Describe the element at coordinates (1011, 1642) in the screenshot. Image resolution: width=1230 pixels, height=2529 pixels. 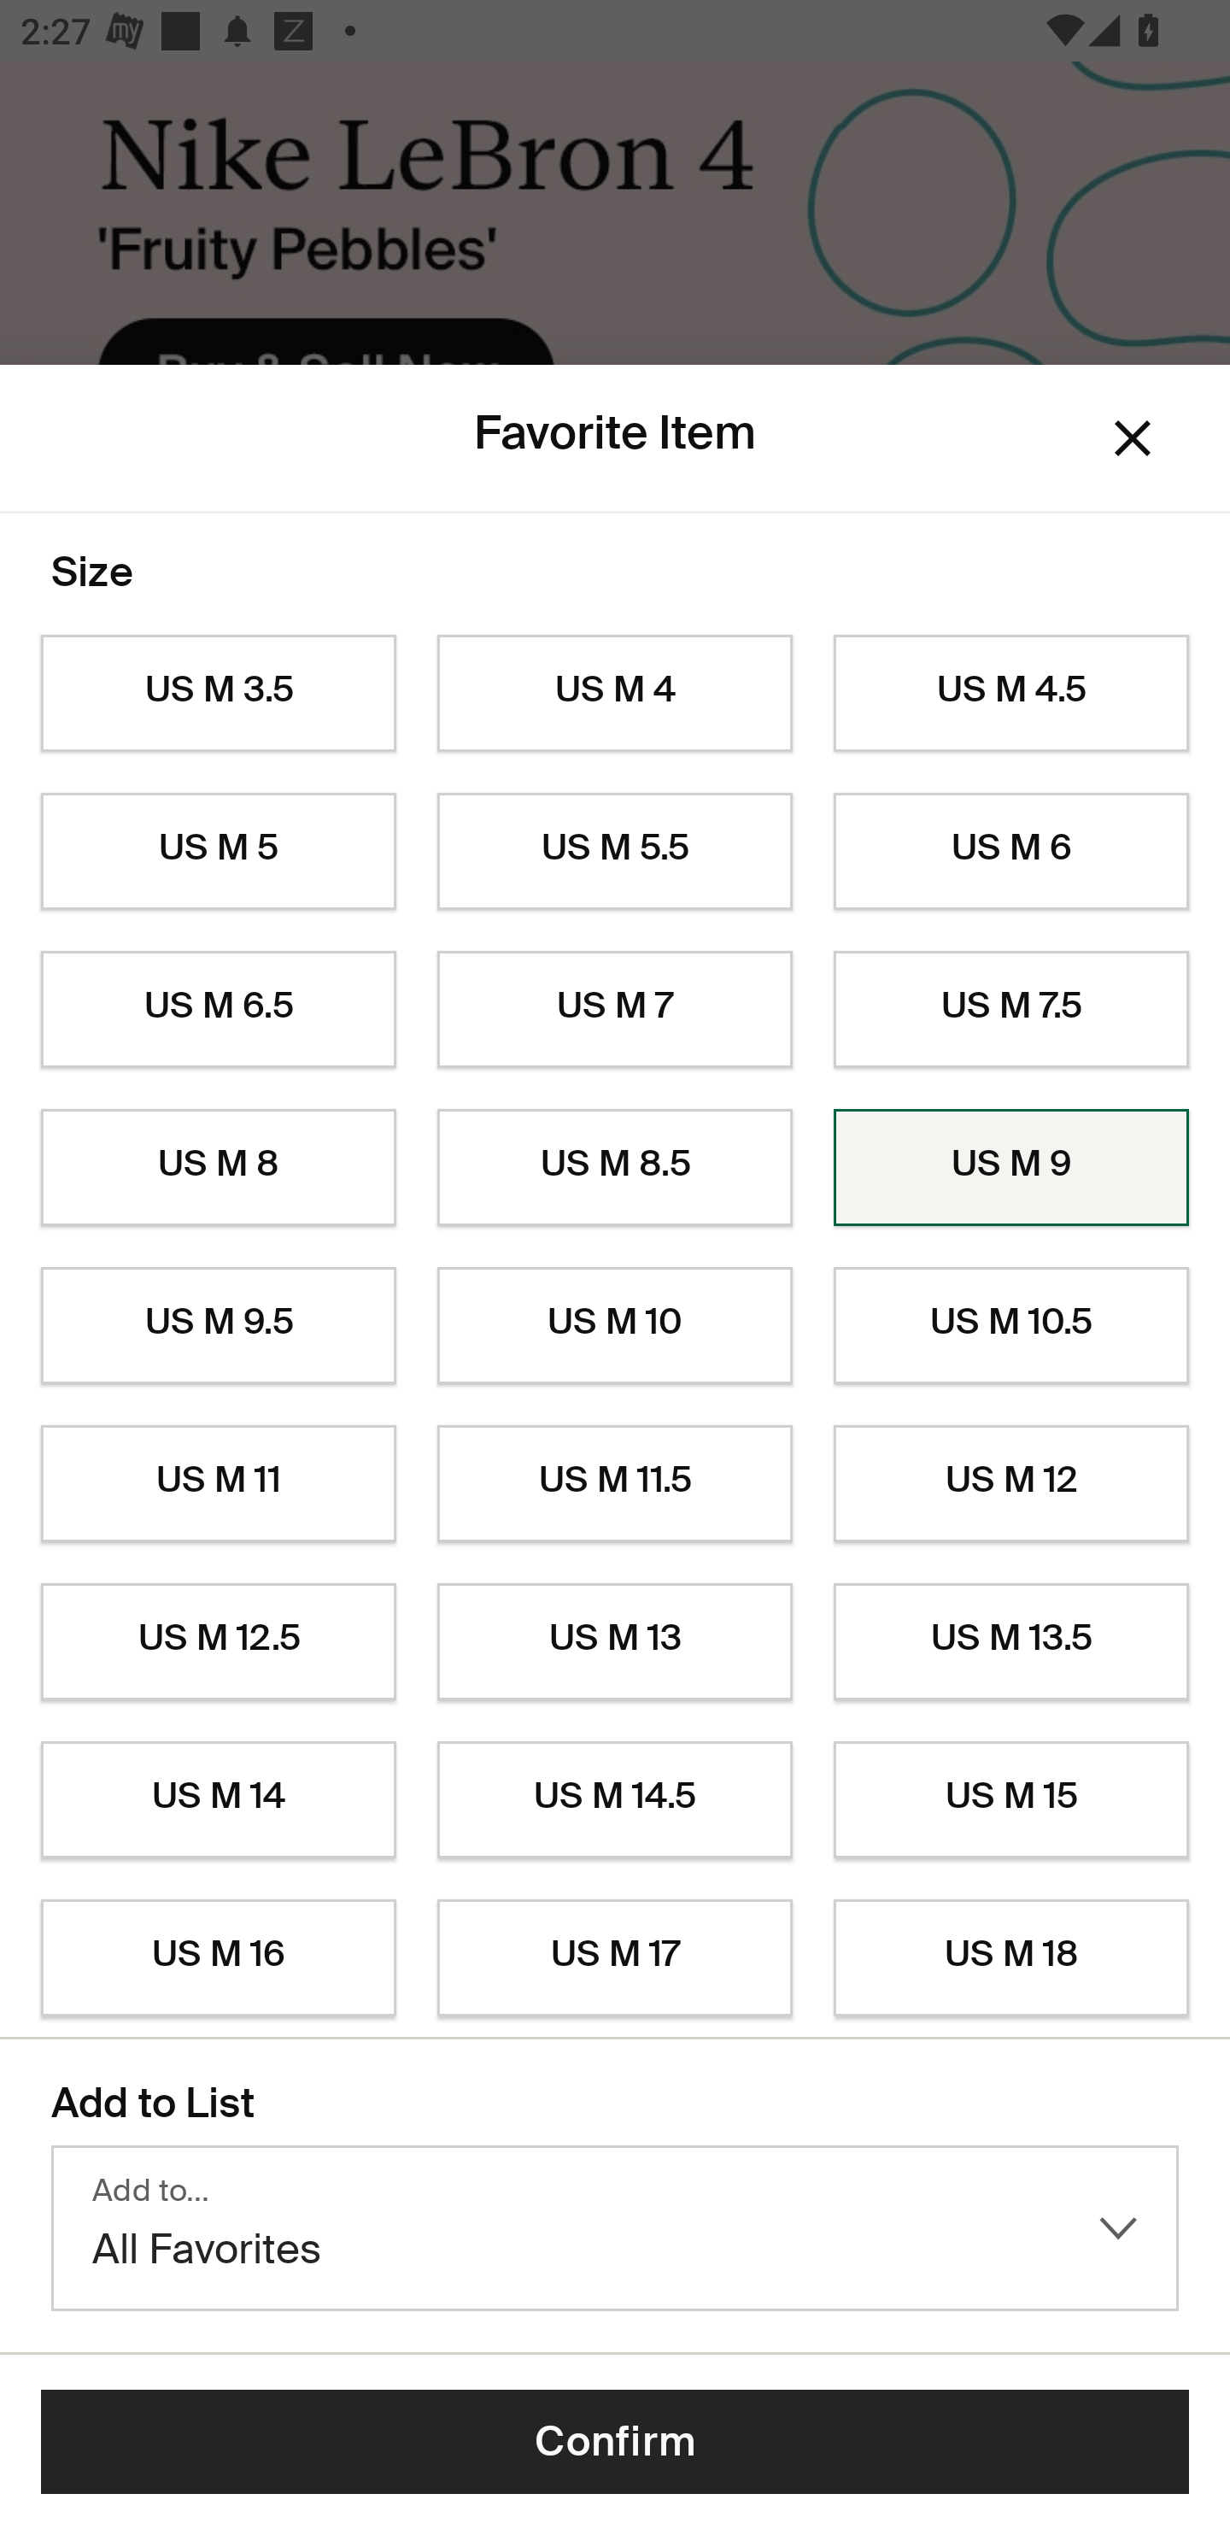
I see `US M 13.5` at that location.